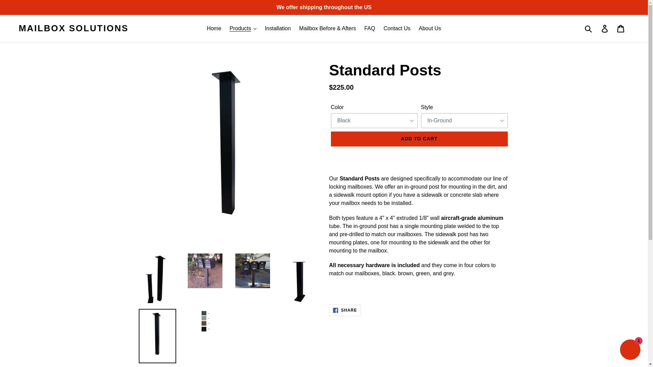  What do you see at coordinates (214, 29) in the screenshot?
I see `Home` at bounding box center [214, 29].